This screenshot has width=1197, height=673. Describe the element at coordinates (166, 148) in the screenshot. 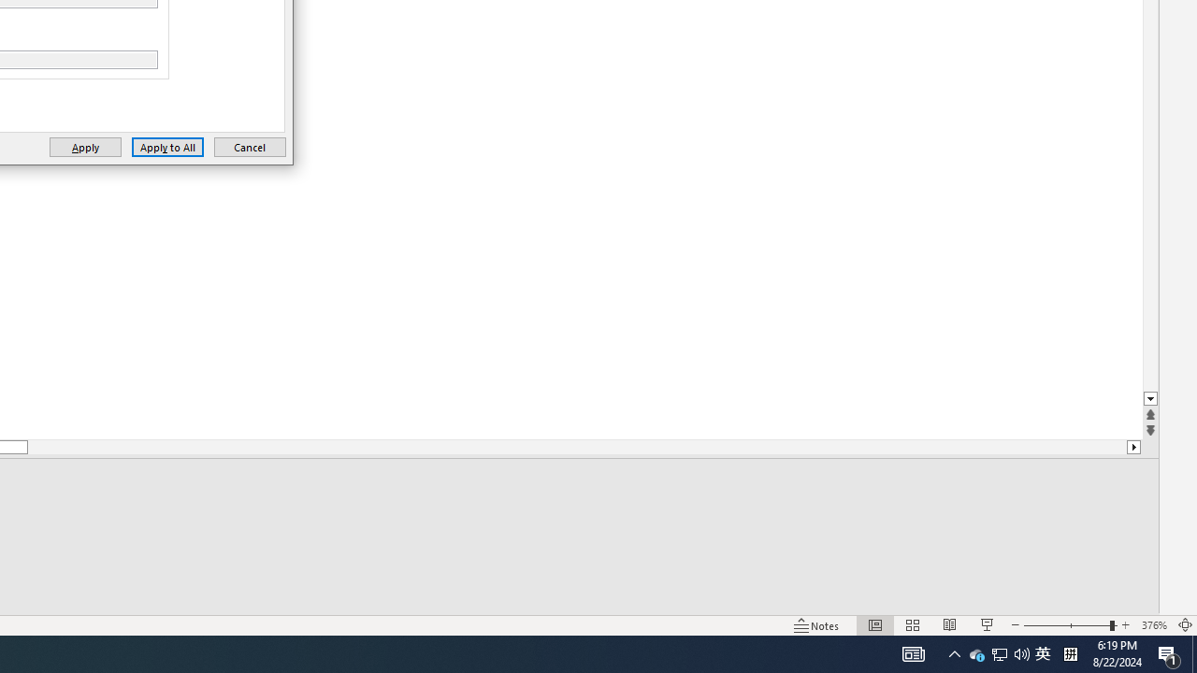

I see `Apply to All` at that location.